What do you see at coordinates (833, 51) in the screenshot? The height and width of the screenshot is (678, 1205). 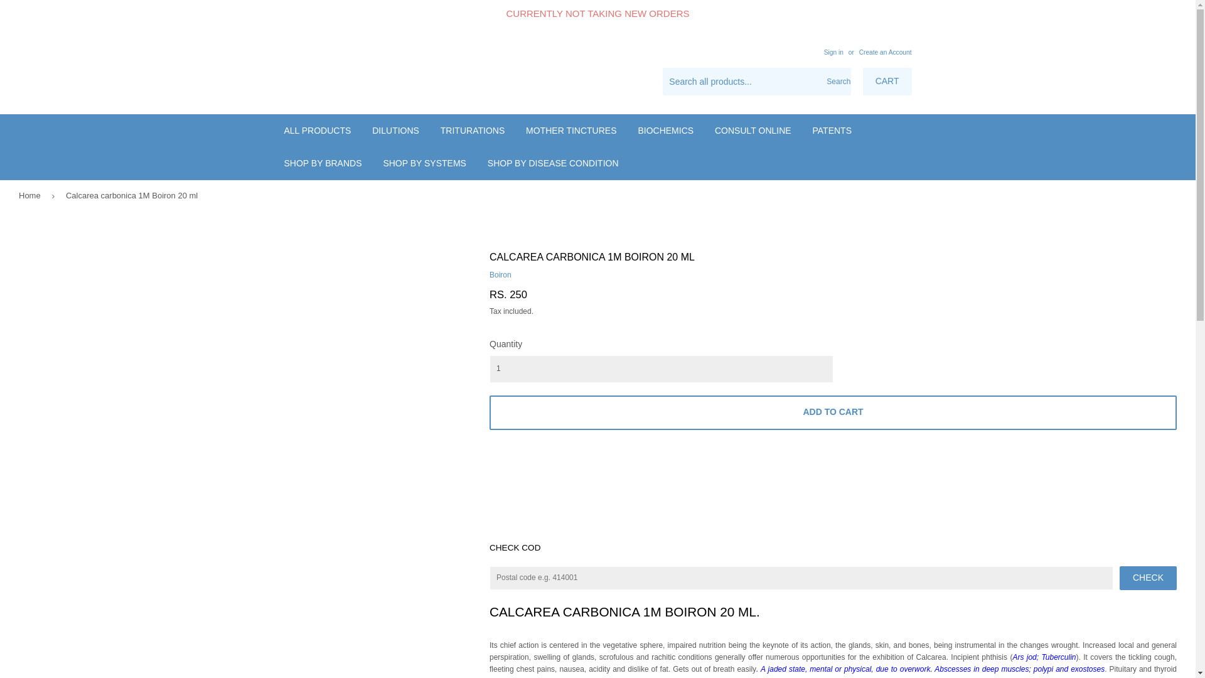 I see `Sign in` at bounding box center [833, 51].